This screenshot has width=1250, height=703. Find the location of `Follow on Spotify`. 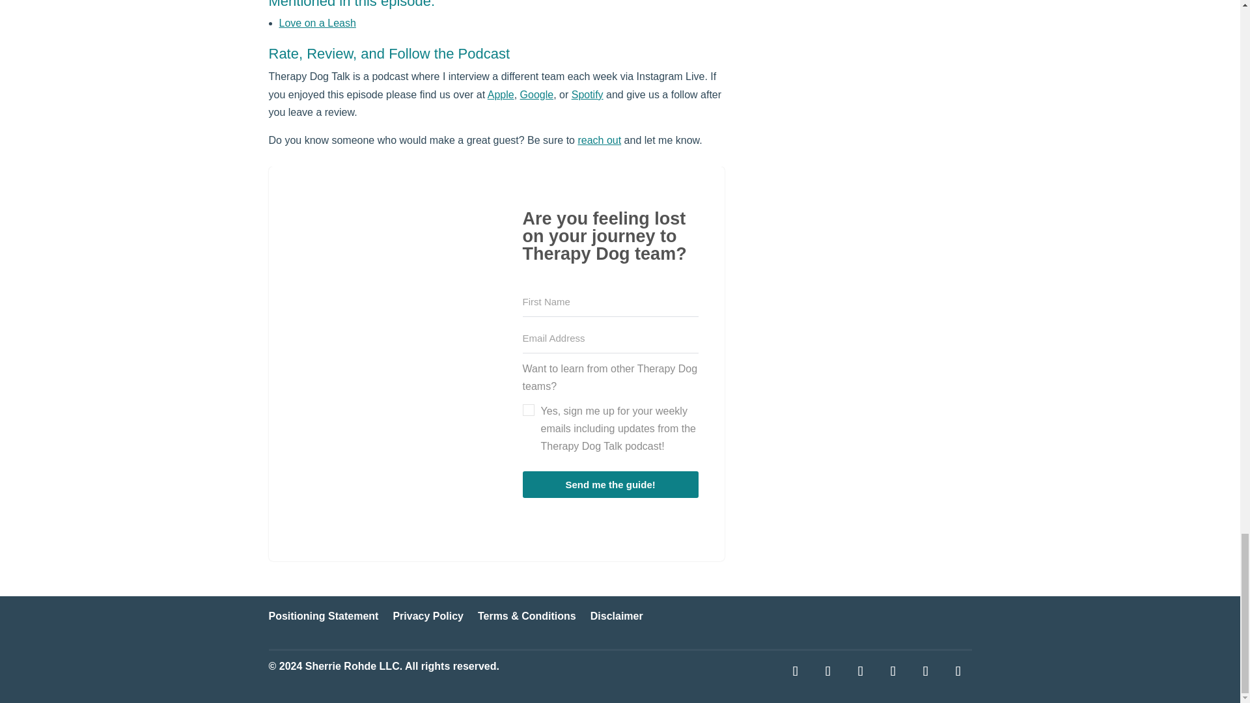

Follow on Spotify is located at coordinates (892, 670).